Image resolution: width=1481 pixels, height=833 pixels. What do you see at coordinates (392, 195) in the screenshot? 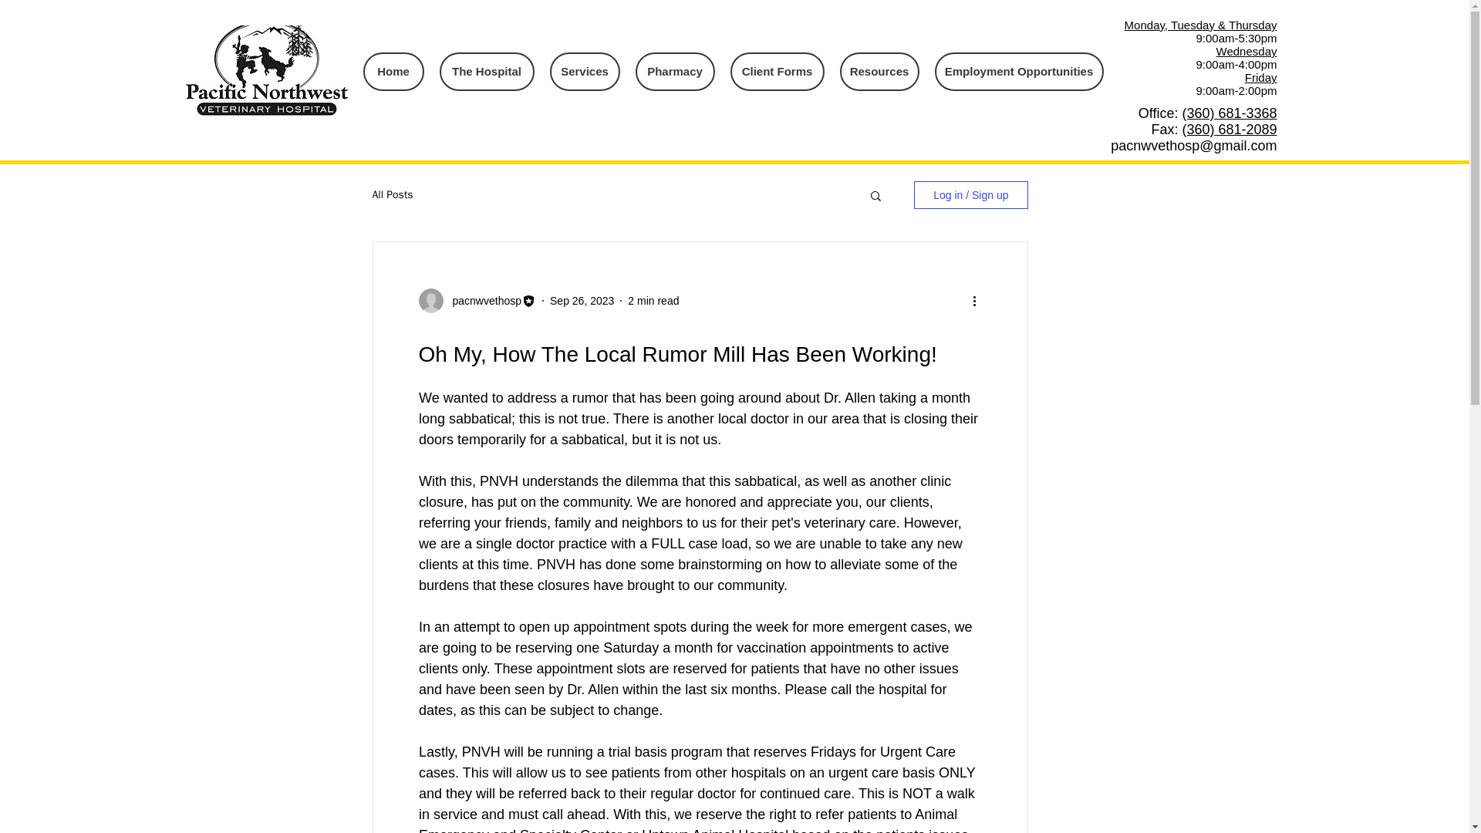
I see `All Posts` at bounding box center [392, 195].